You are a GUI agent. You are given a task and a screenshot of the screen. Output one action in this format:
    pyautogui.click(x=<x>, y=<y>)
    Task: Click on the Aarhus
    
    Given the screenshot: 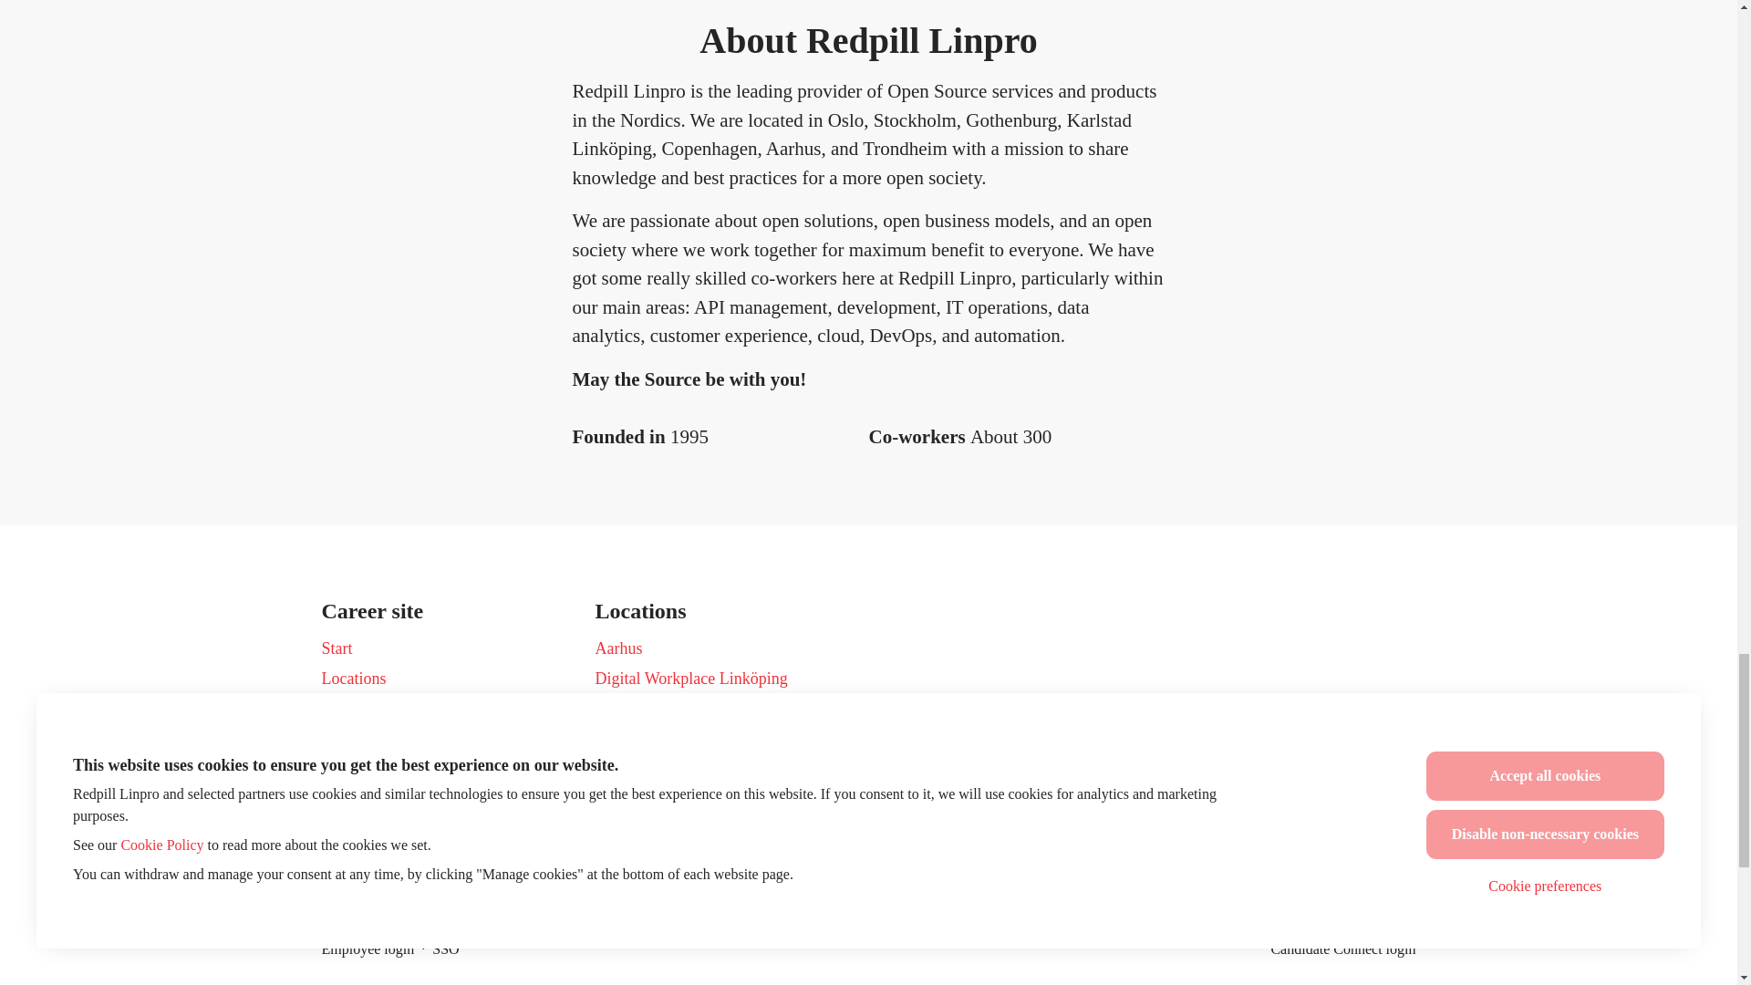 What is the action you would take?
    pyautogui.click(x=618, y=648)
    